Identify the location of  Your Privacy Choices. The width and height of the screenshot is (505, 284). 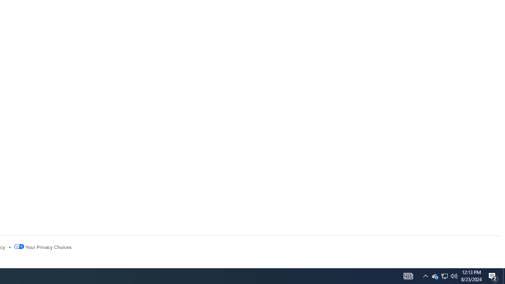
(43, 247).